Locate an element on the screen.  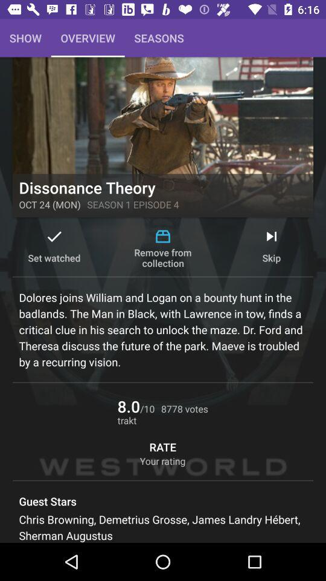
press item next to the remove from collection is located at coordinates (272, 248).